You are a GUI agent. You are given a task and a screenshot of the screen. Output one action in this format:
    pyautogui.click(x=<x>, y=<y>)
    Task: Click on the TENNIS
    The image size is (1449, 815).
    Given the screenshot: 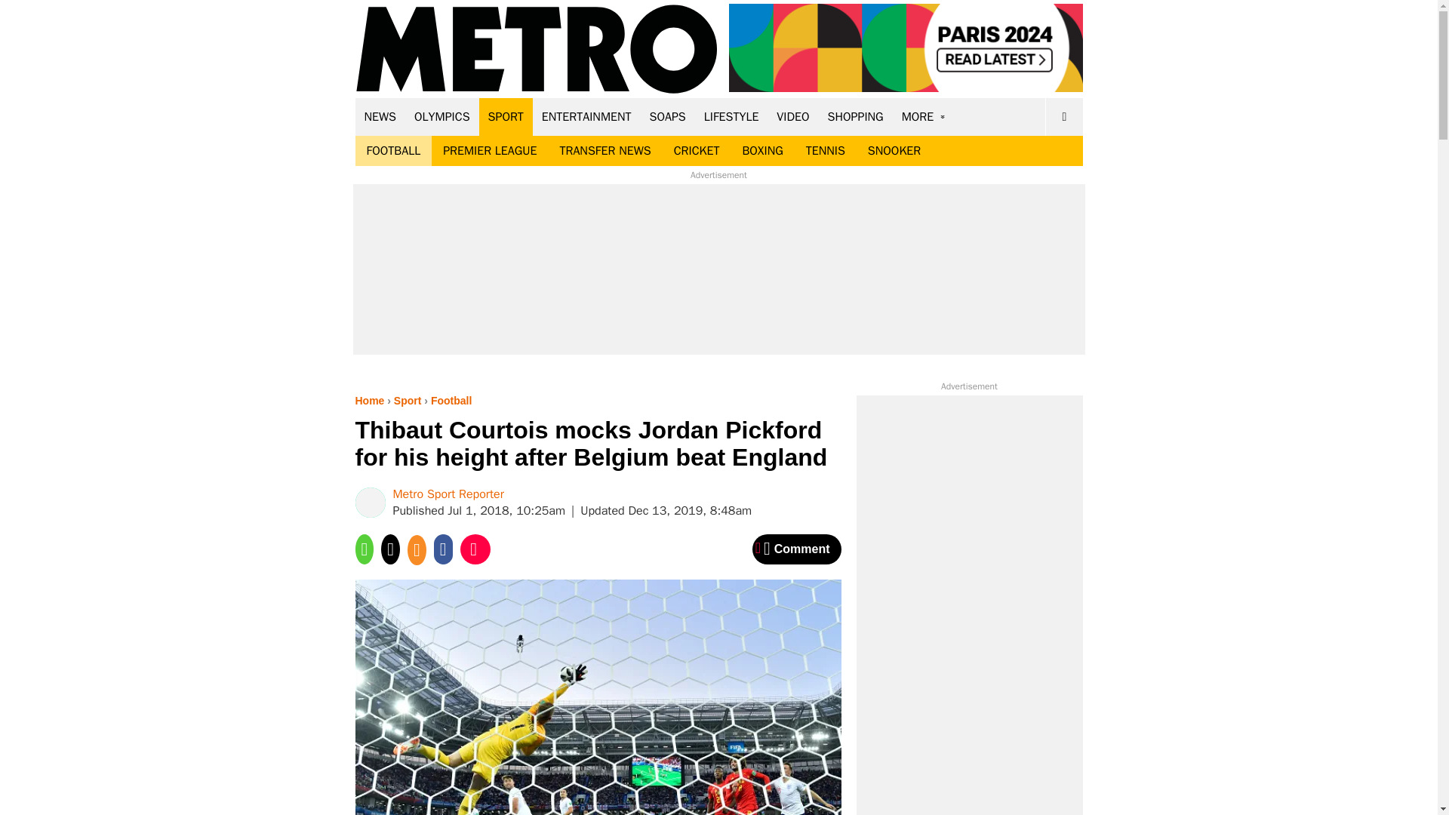 What is the action you would take?
    pyautogui.click(x=825, y=151)
    